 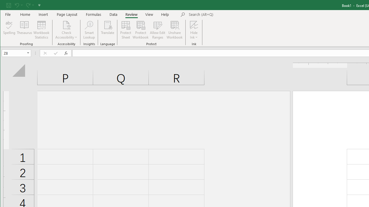 What do you see at coordinates (89, 30) in the screenshot?
I see `Smart Lookup` at bounding box center [89, 30].